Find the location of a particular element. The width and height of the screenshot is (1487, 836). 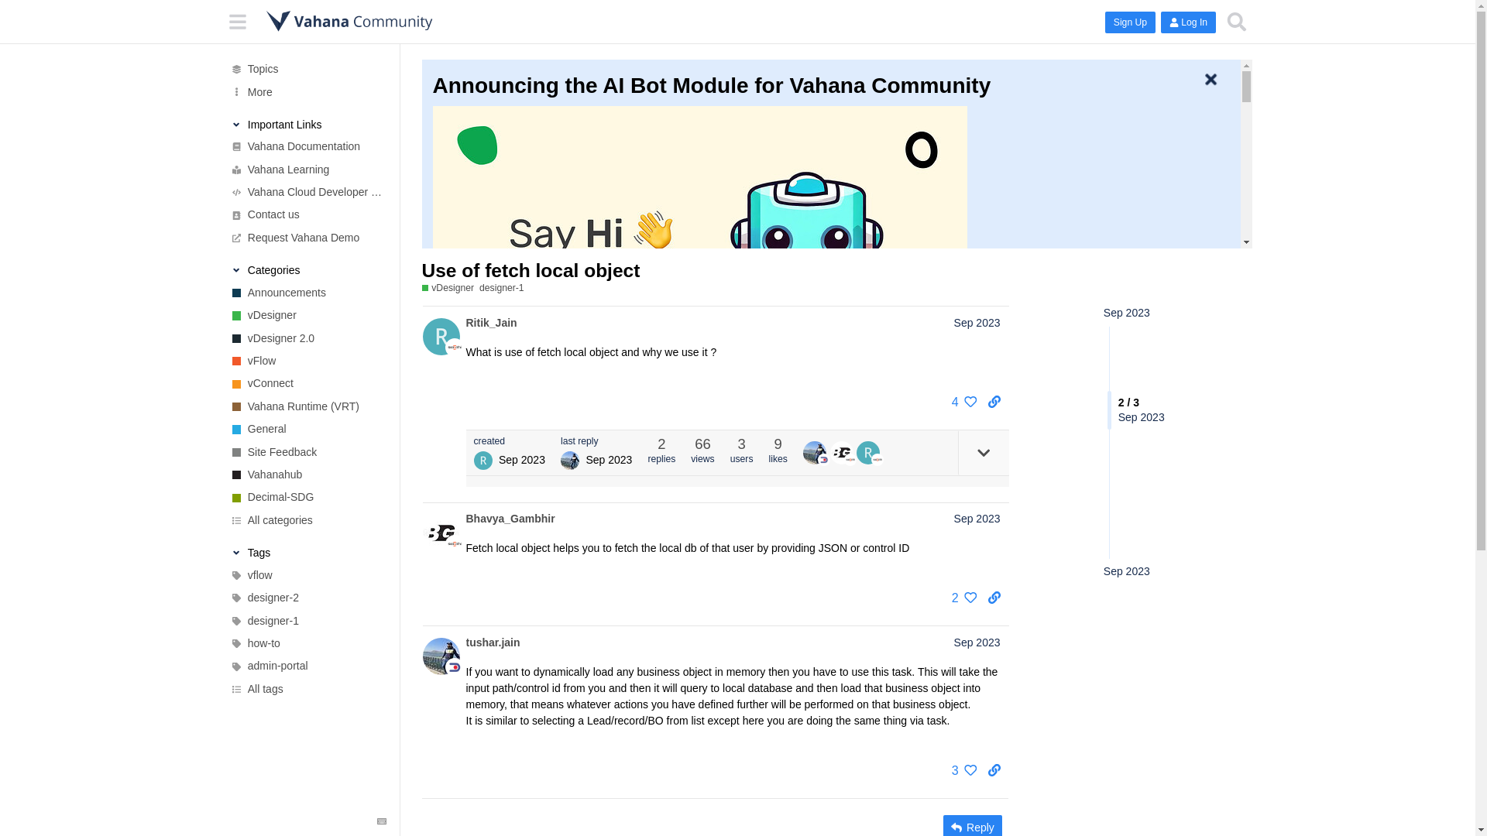

Vahana Cloud Developer Portal is located at coordinates (307, 192).